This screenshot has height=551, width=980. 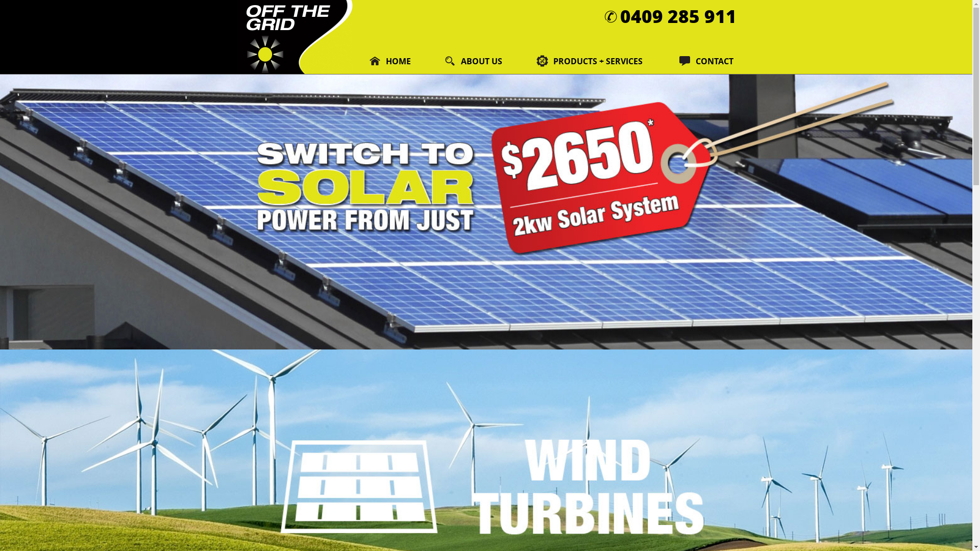 What do you see at coordinates (678, 16) in the screenshot?
I see `0409 285 911` at bounding box center [678, 16].